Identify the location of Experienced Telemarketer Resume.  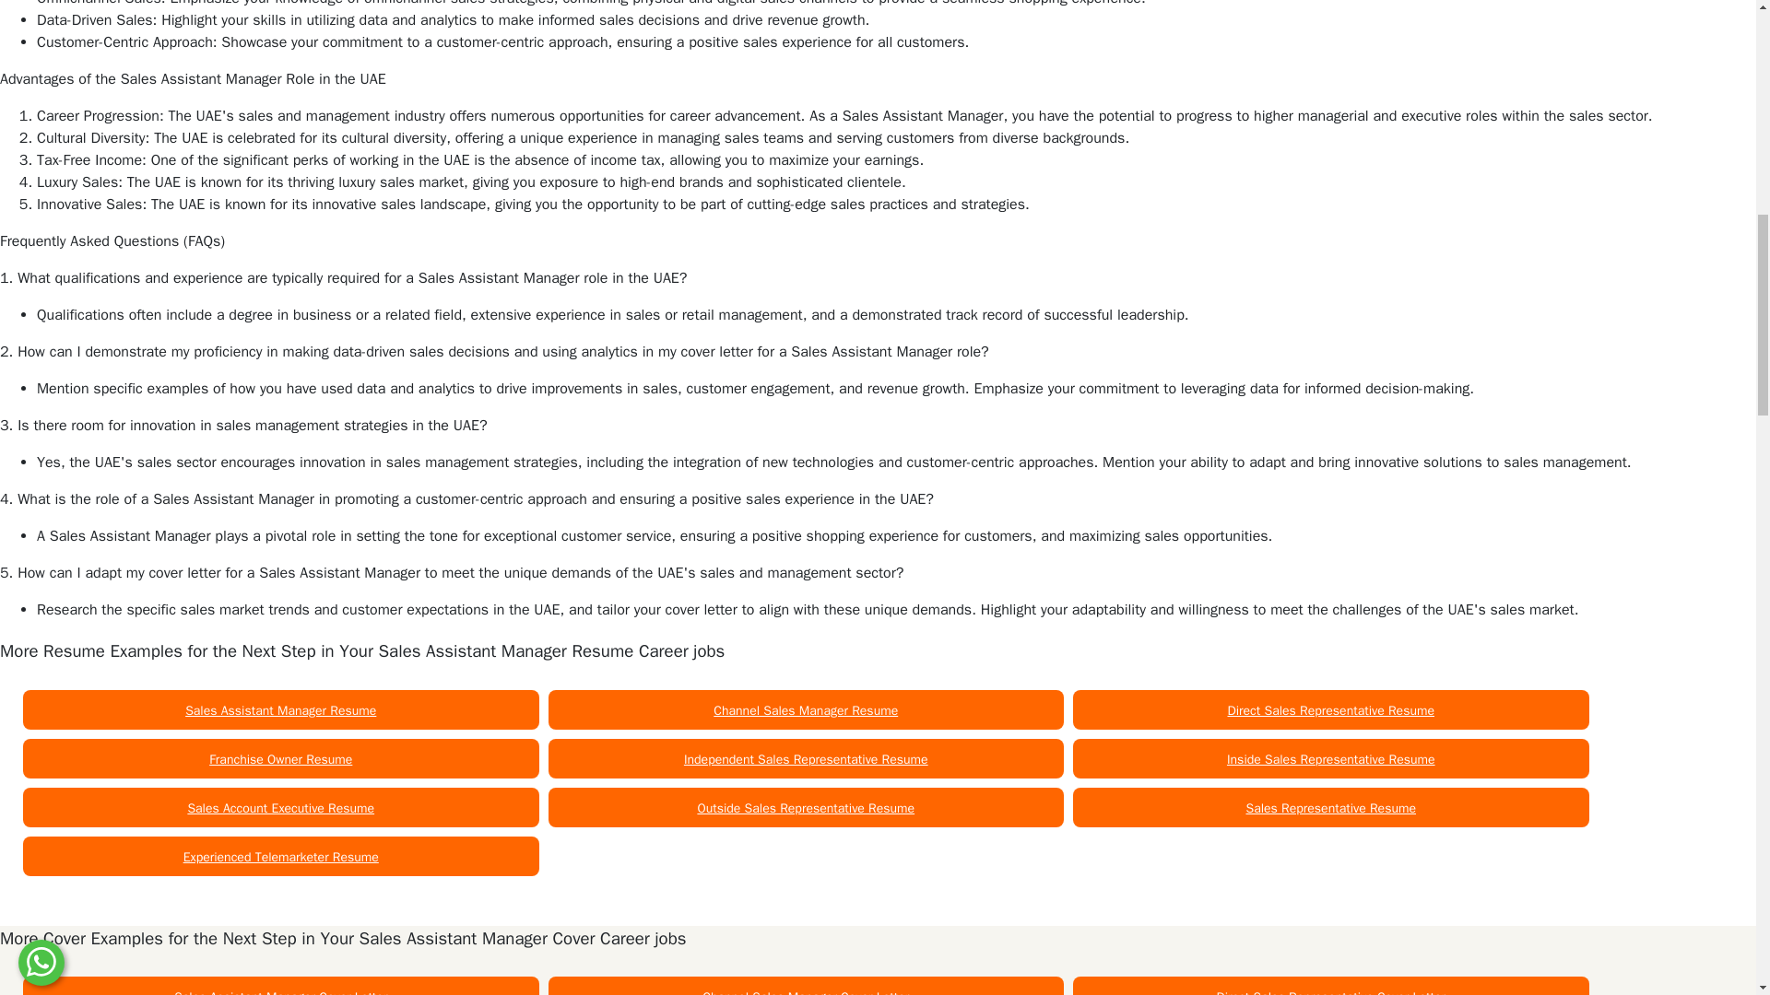
(280, 857).